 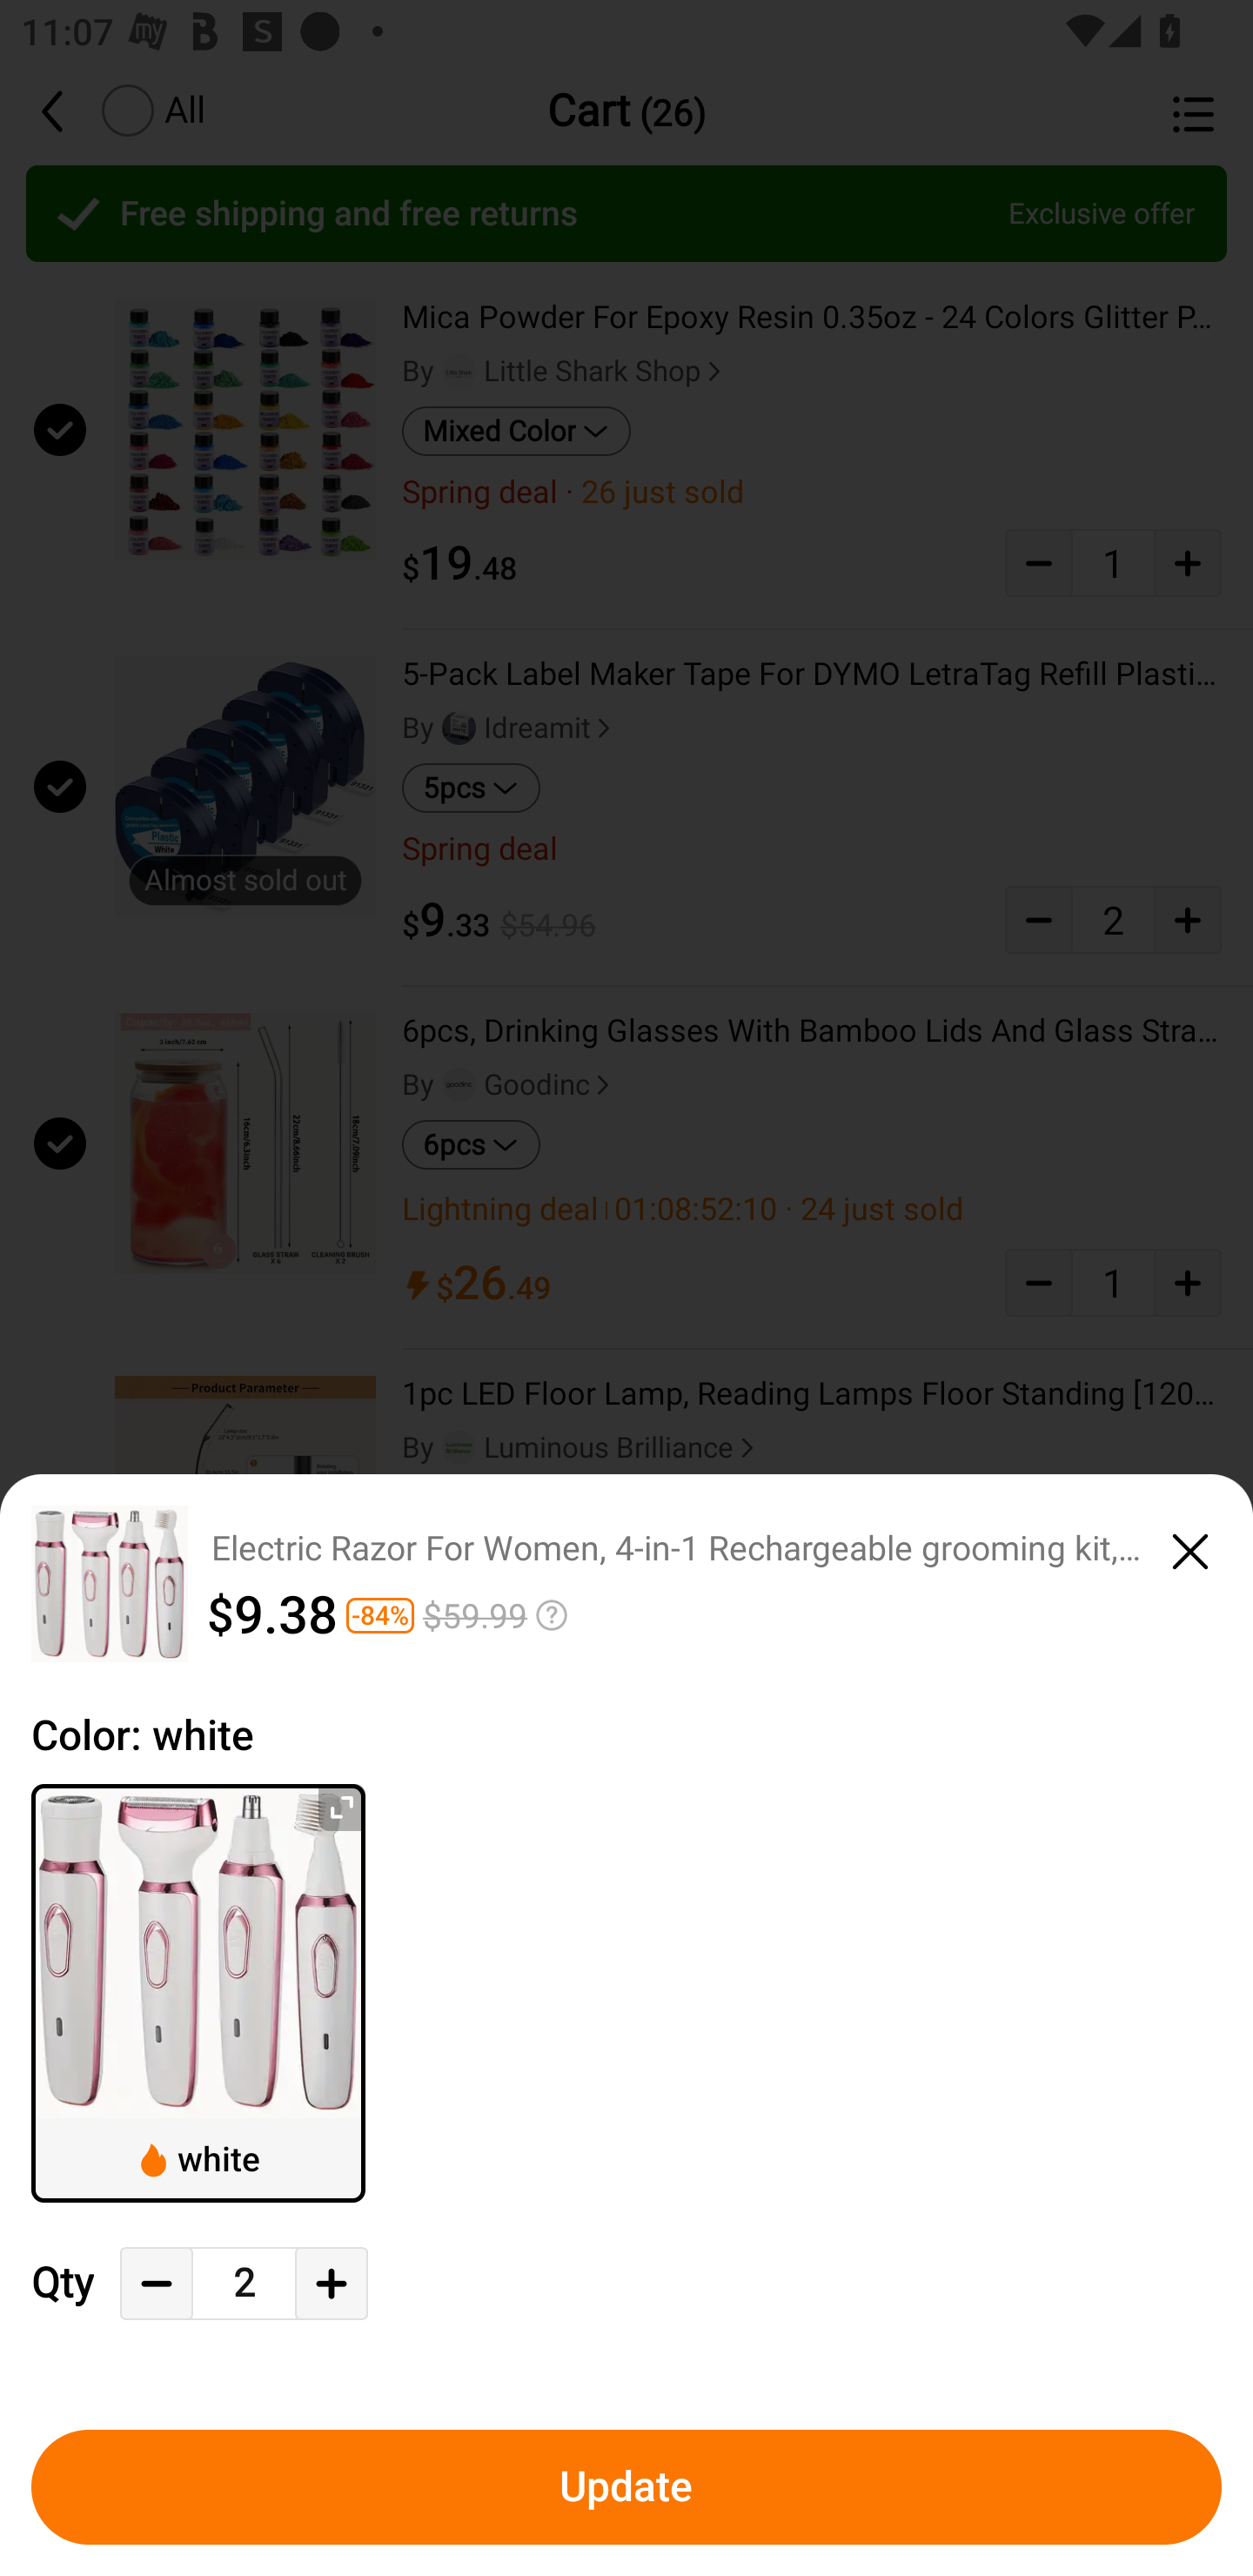 I want to click on Update, so click(x=626, y=2487).